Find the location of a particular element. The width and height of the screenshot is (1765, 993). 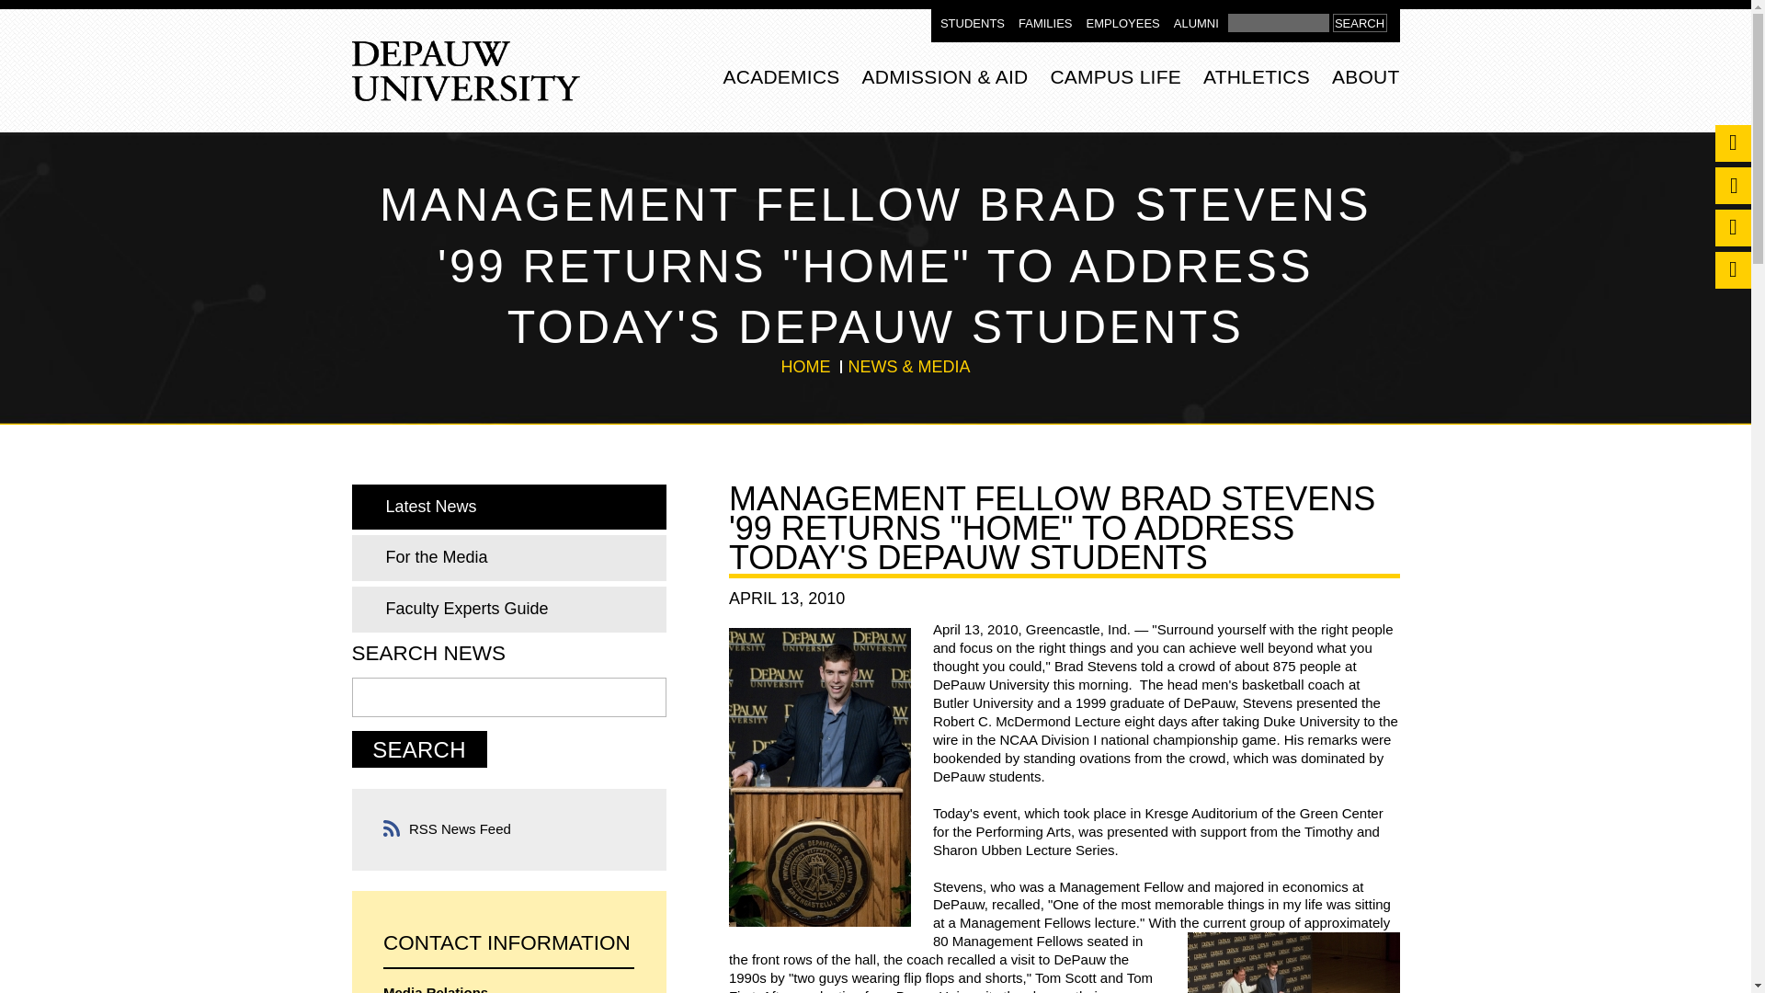

SEARCH is located at coordinates (1360, 22).